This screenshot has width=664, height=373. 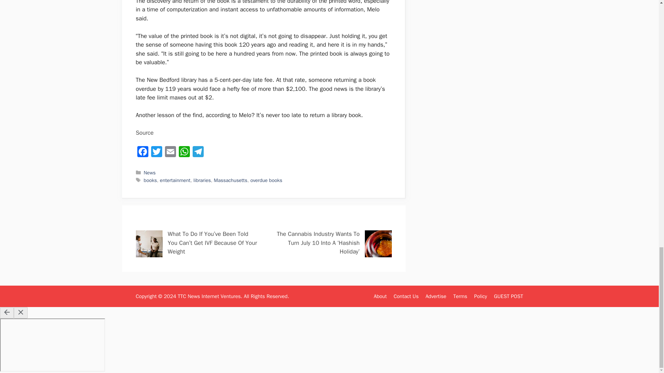 What do you see at coordinates (156, 153) in the screenshot?
I see `Twitter` at bounding box center [156, 153].